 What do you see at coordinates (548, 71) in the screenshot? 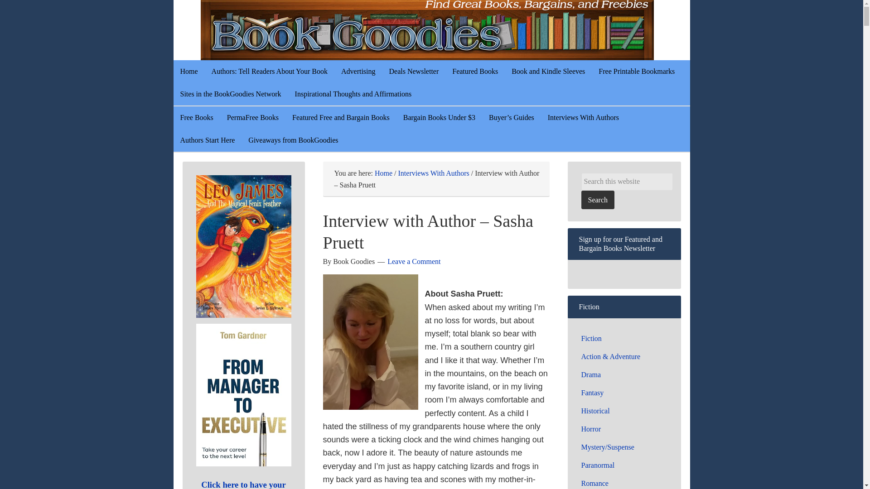
I see `Book and Kindle Sleeves` at bounding box center [548, 71].